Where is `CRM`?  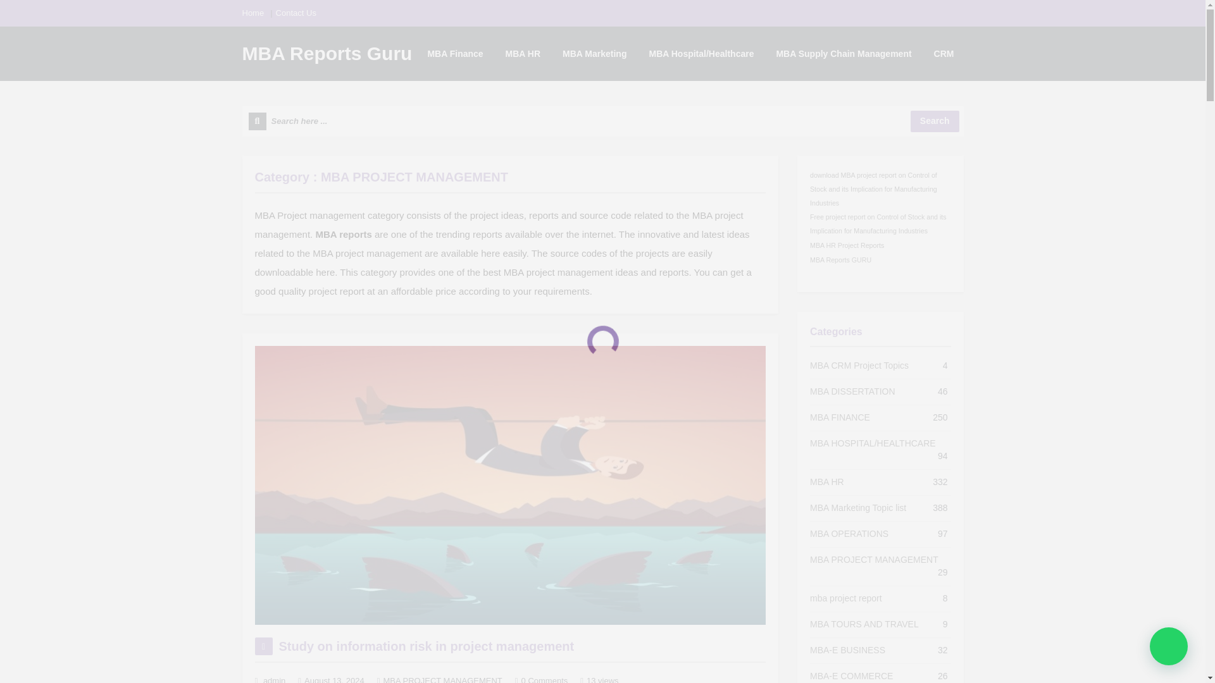
CRM is located at coordinates (944, 53).